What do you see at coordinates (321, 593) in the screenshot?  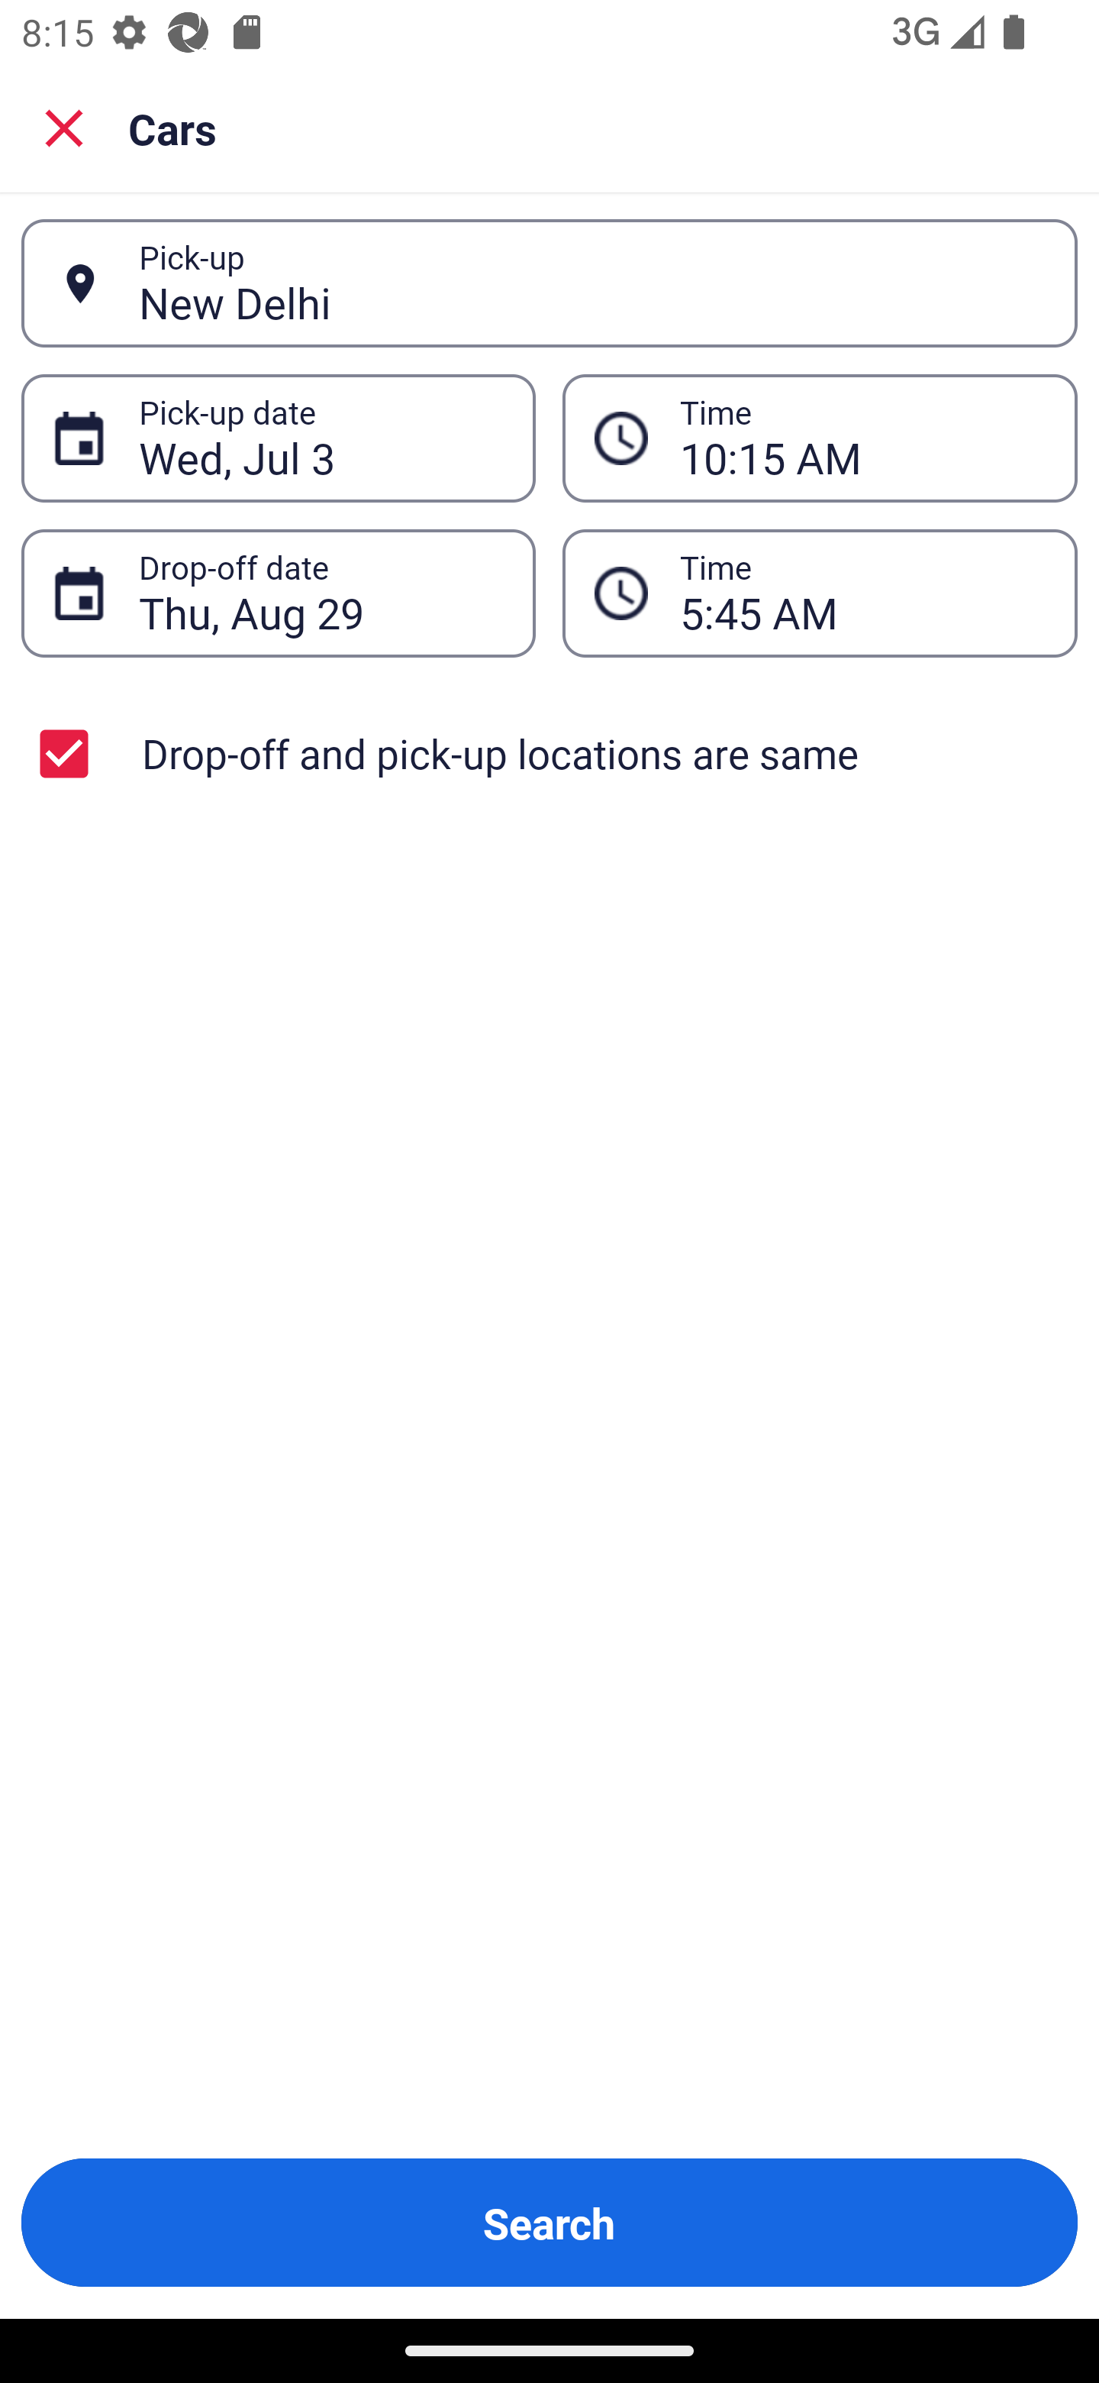 I see `Thu, Aug 29` at bounding box center [321, 593].